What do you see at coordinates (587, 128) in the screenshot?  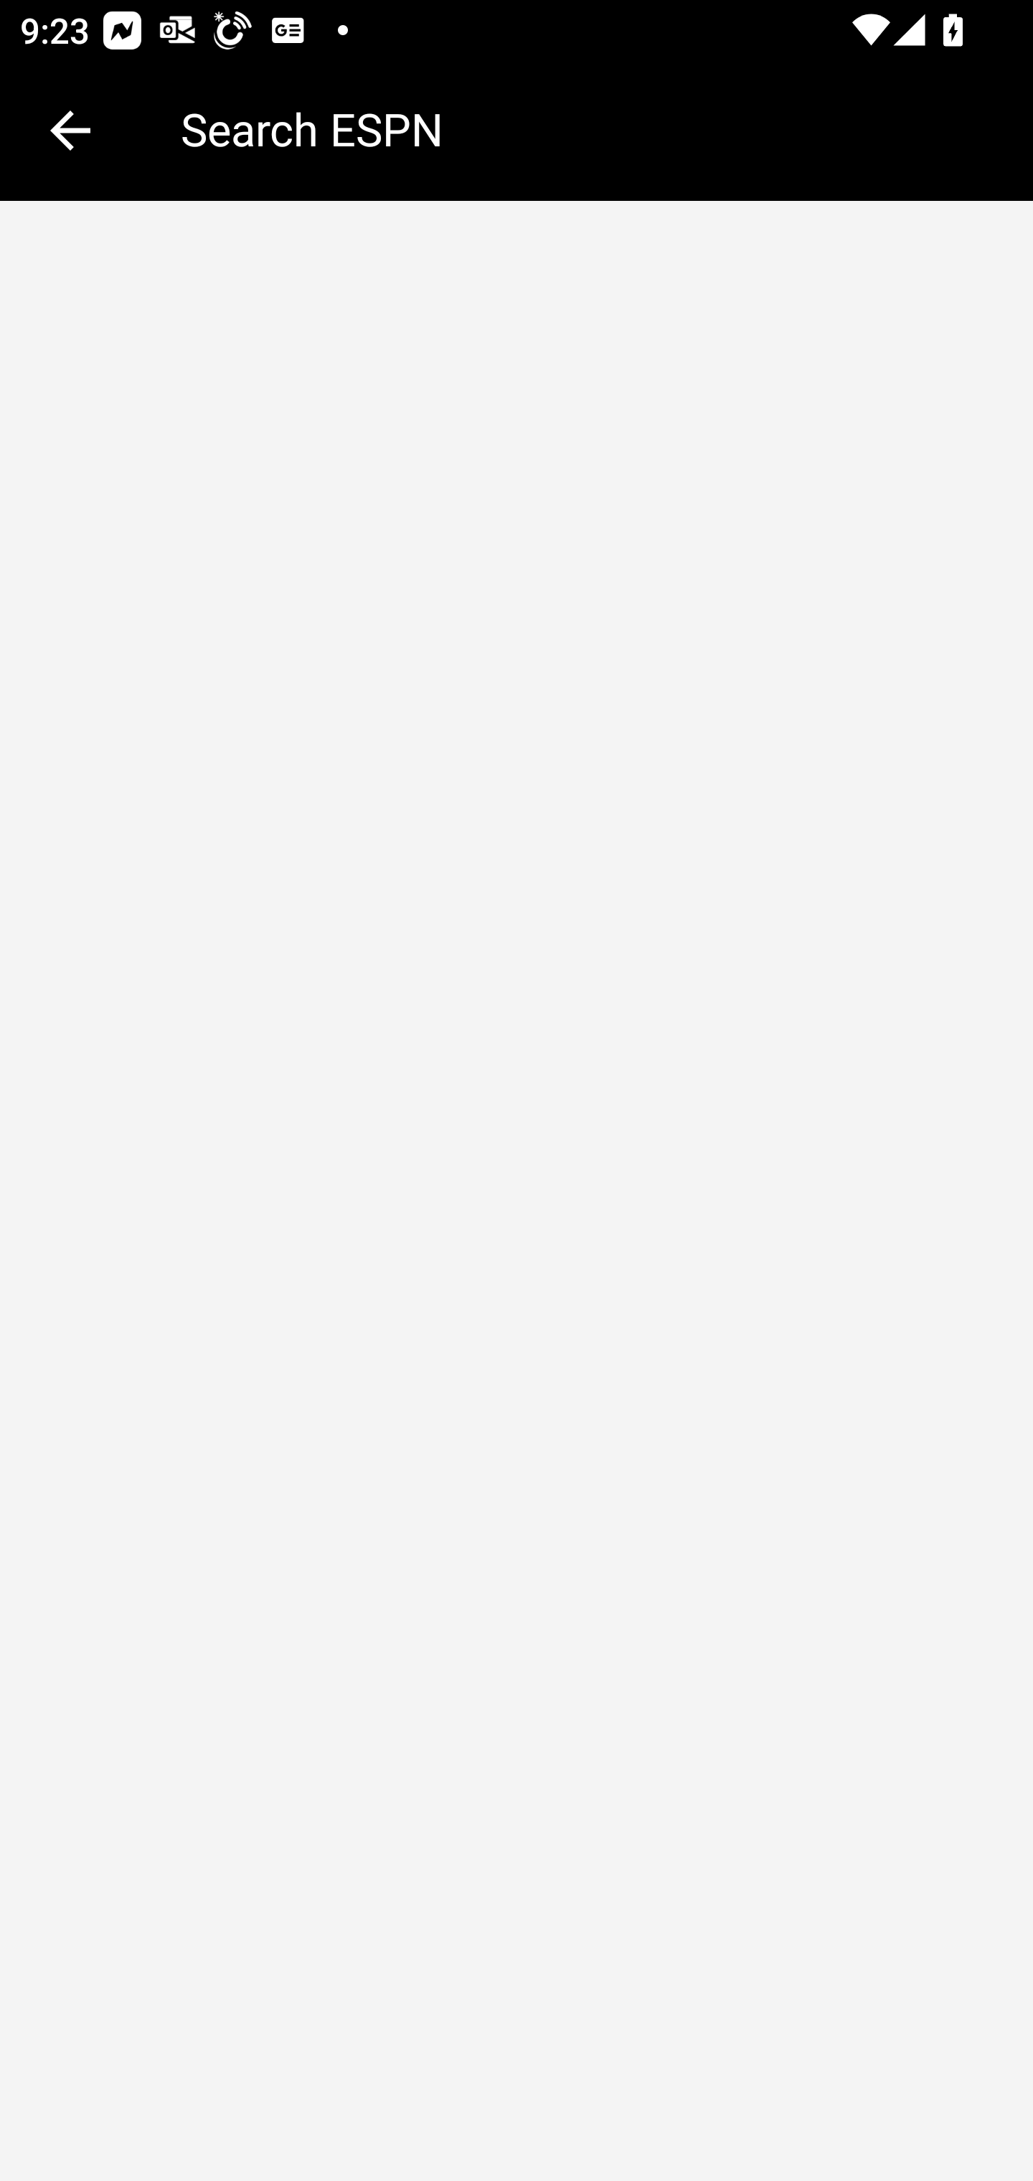 I see `Search ESPN` at bounding box center [587, 128].